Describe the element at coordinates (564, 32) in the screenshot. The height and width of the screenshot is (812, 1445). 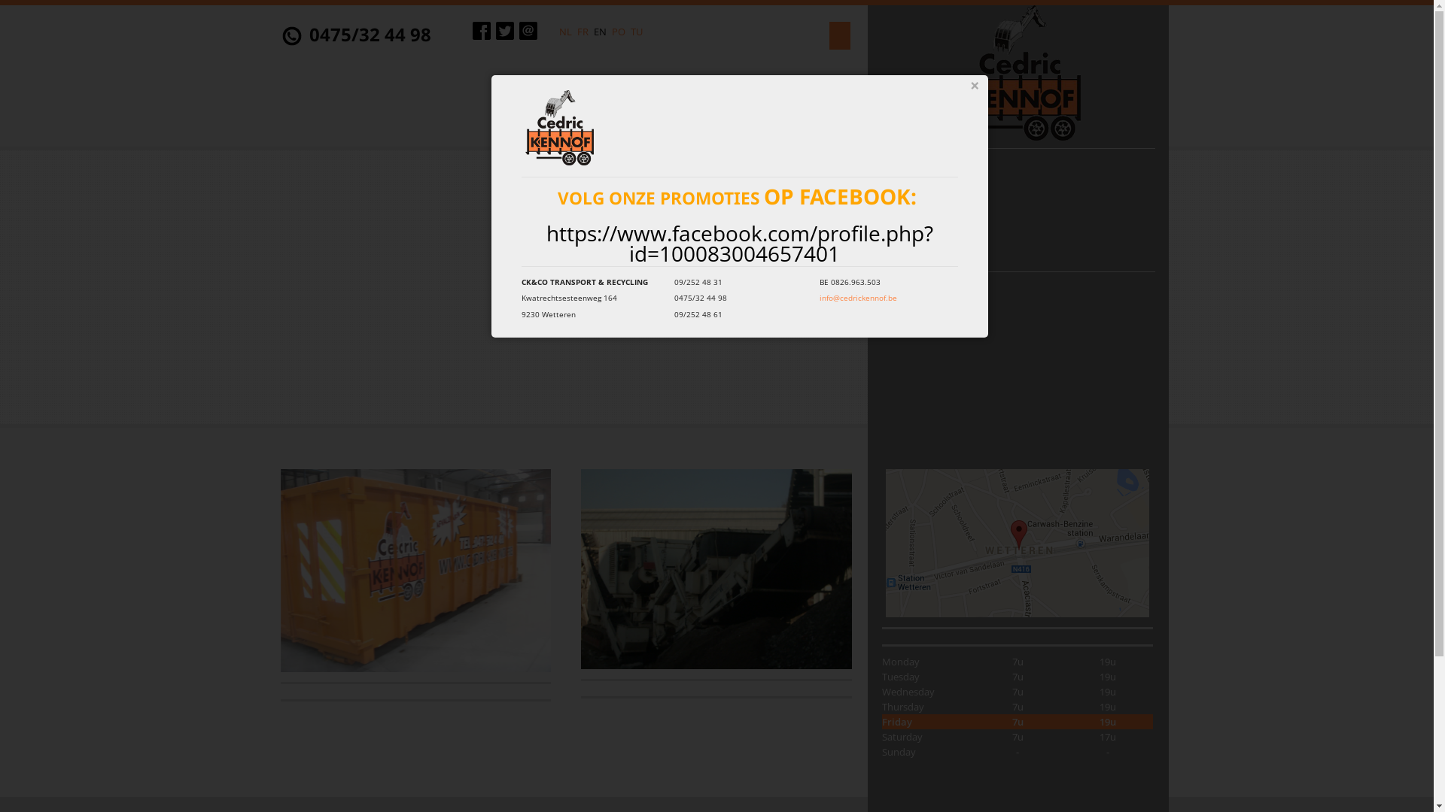
I see `NL` at that location.